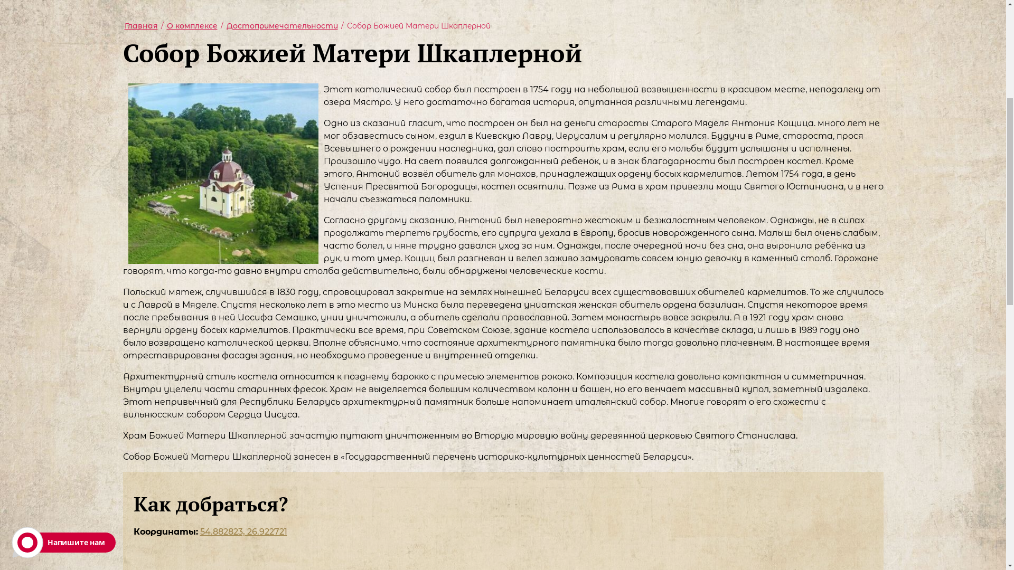 The height and width of the screenshot is (570, 1014). Describe the element at coordinates (781, 52) in the screenshot. I see `+375 (29) 620-52-56` at that location.